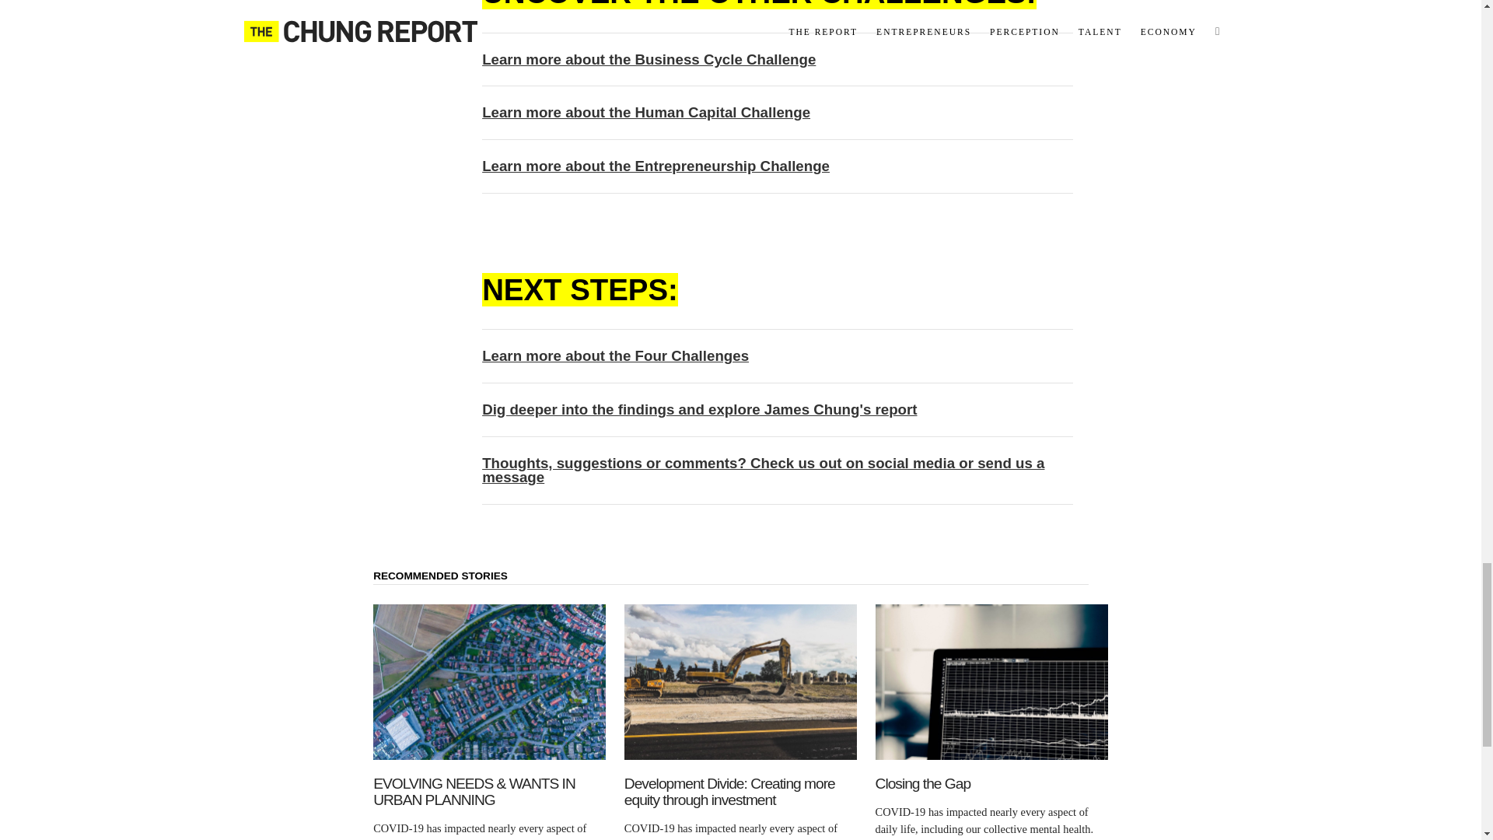  What do you see at coordinates (656, 166) in the screenshot?
I see `Learn more about the Entrepreneurship Challenge` at bounding box center [656, 166].